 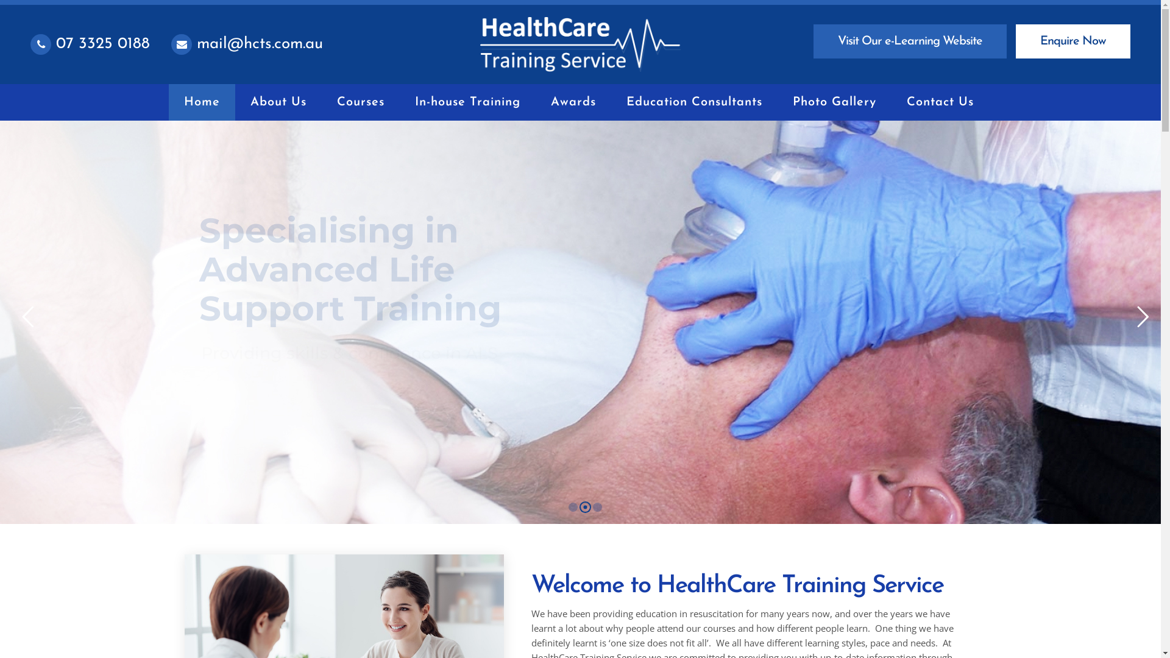 What do you see at coordinates (573, 102) in the screenshot?
I see `Awards` at bounding box center [573, 102].